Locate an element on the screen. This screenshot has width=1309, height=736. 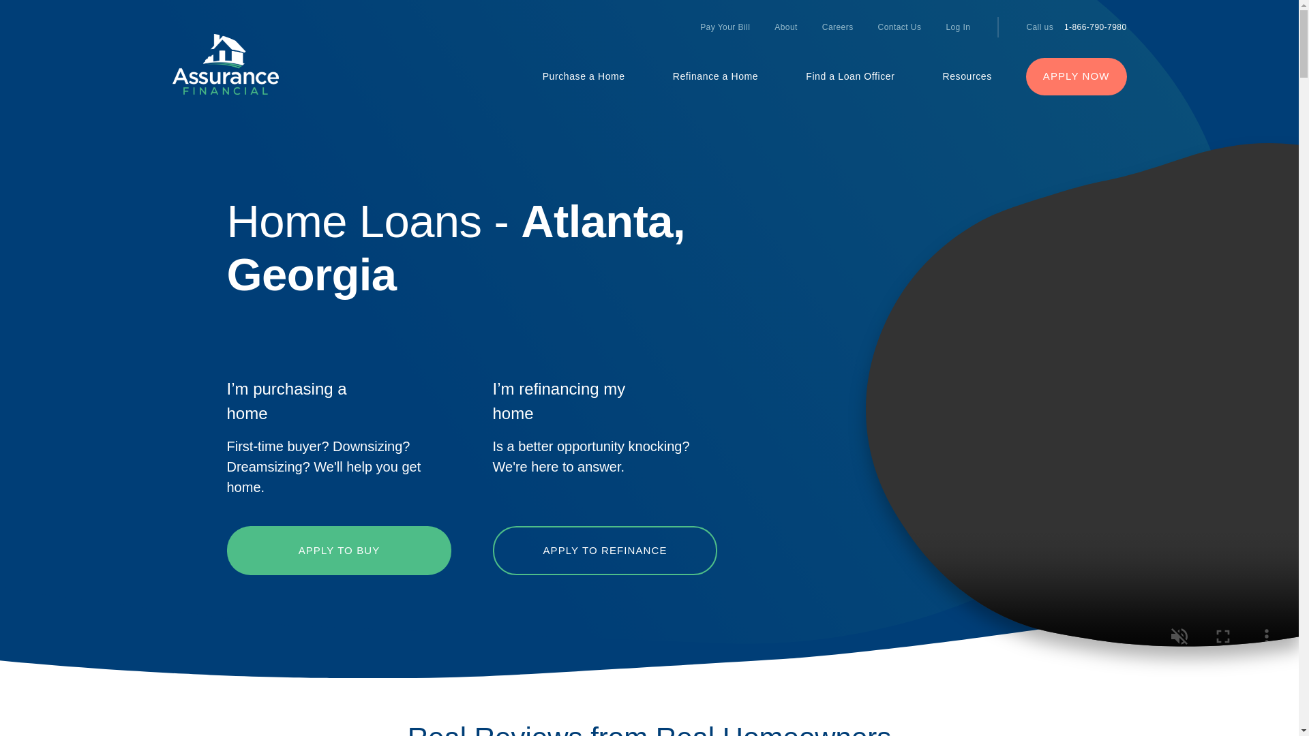
Resources is located at coordinates (954, 76).